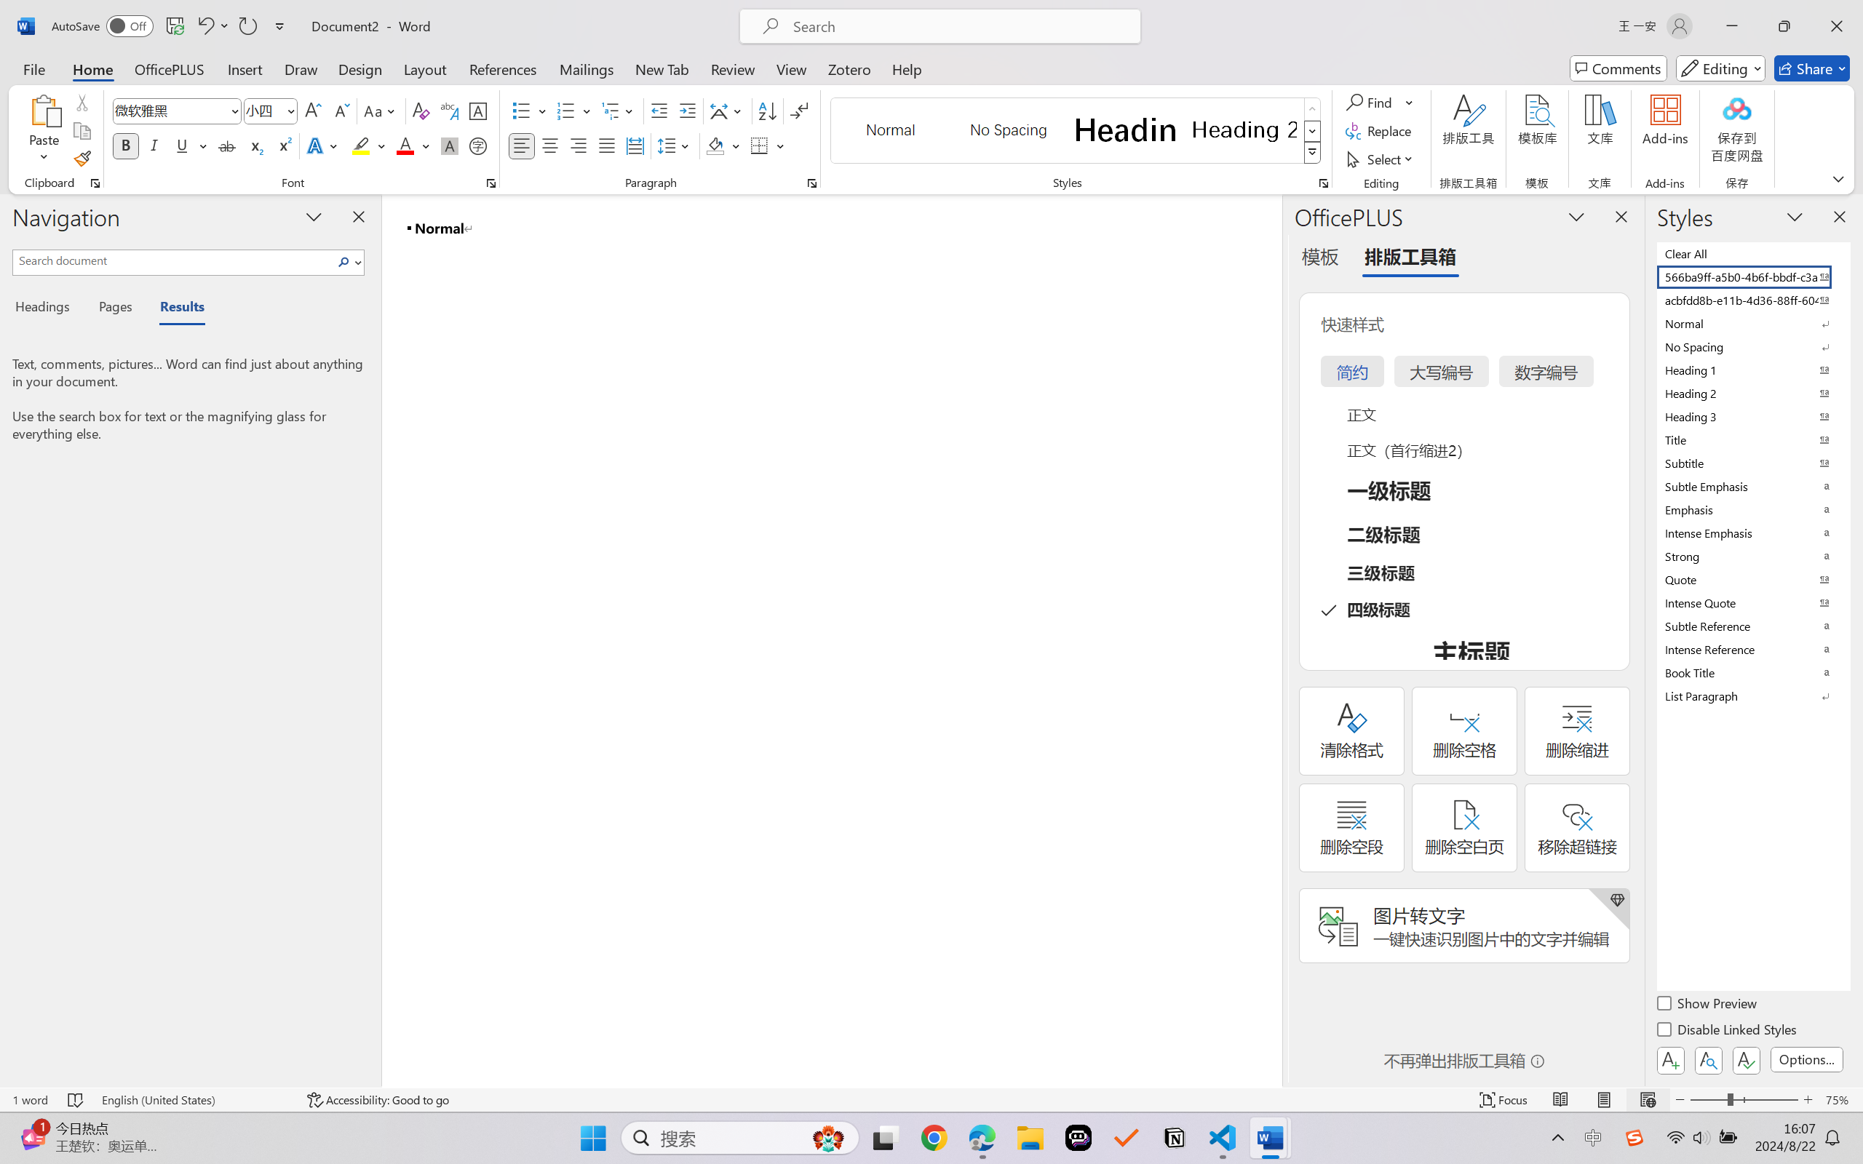 The image size is (1863, 1164). What do you see at coordinates (1634, 1138) in the screenshot?
I see `Class: Image` at bounding box center [1634, 1138].